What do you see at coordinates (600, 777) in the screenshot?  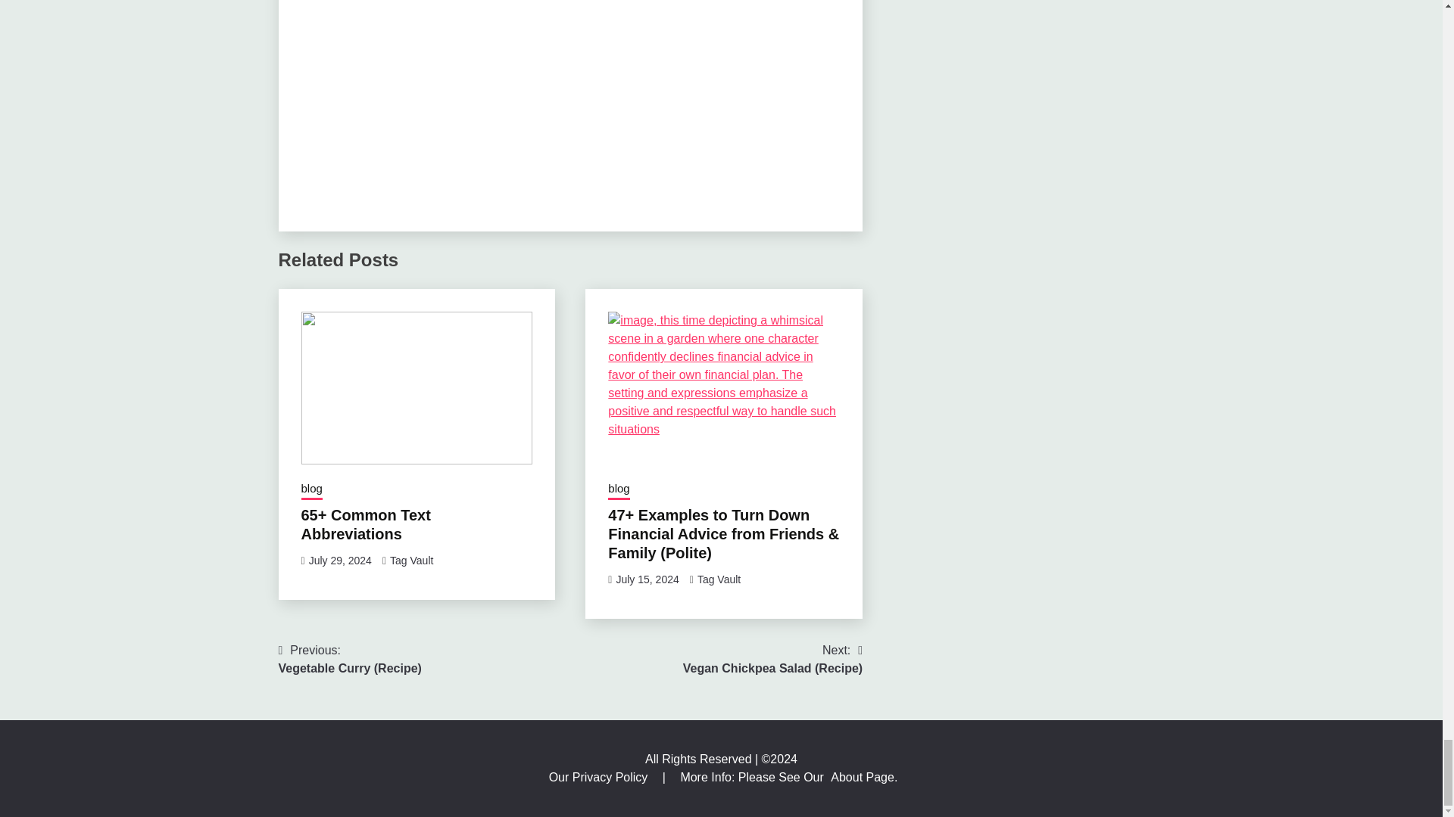 I see `Our Privacy Policy` at bounding box center [600, 777].